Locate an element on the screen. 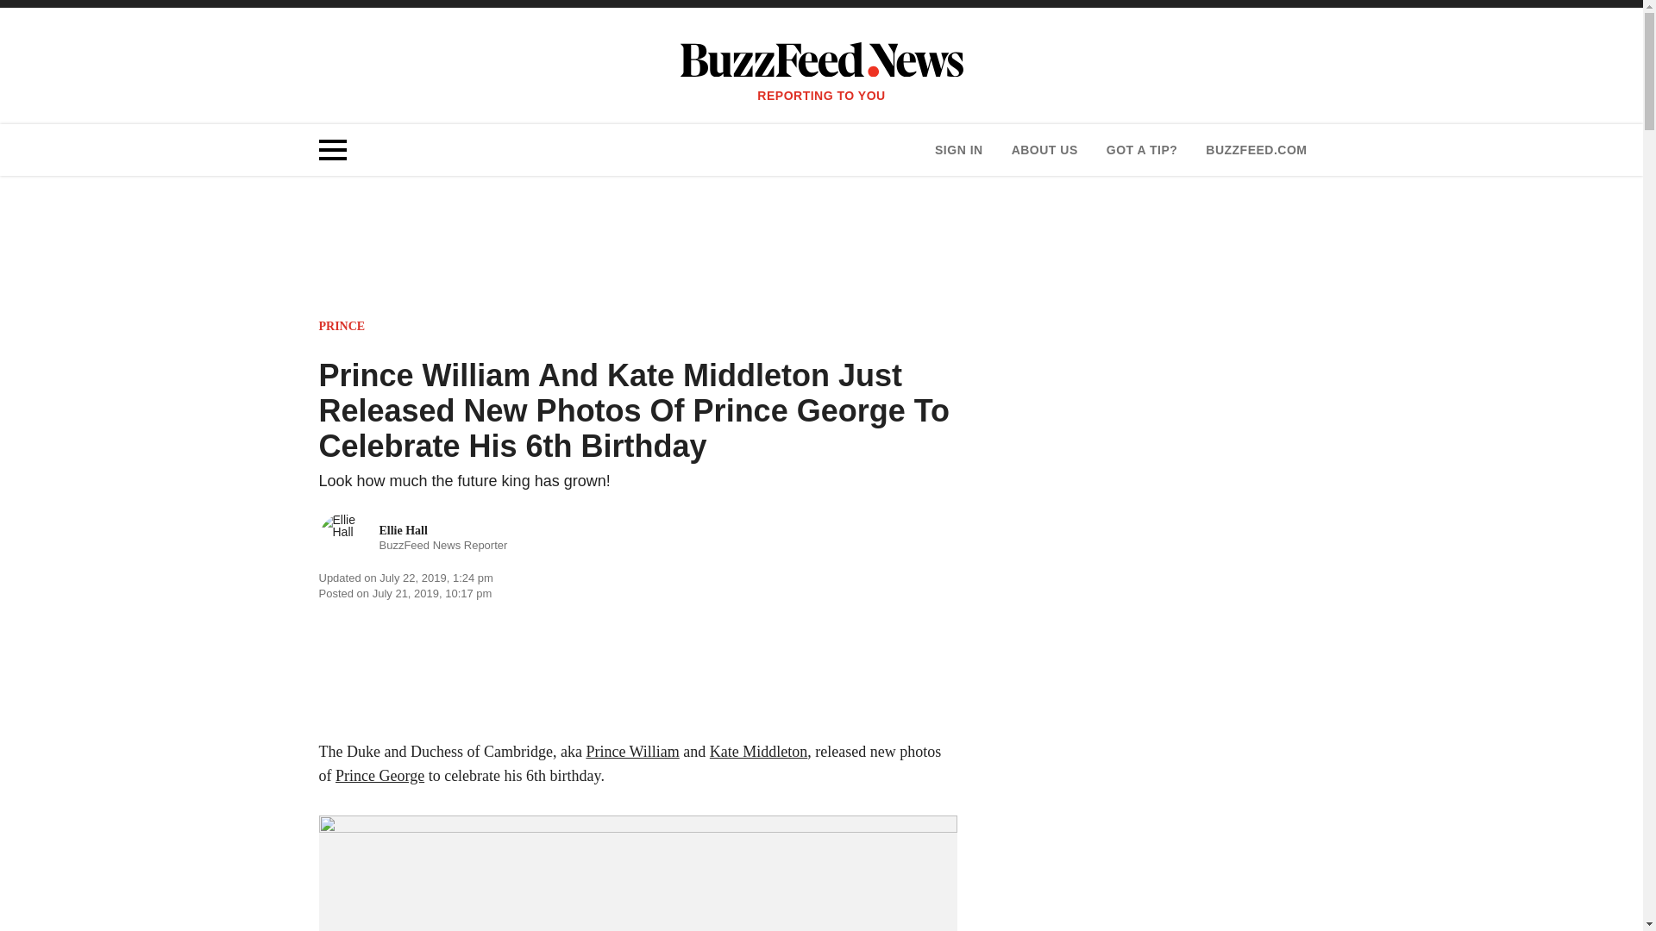  SIGN IN is located at coordinates (1044, 150).